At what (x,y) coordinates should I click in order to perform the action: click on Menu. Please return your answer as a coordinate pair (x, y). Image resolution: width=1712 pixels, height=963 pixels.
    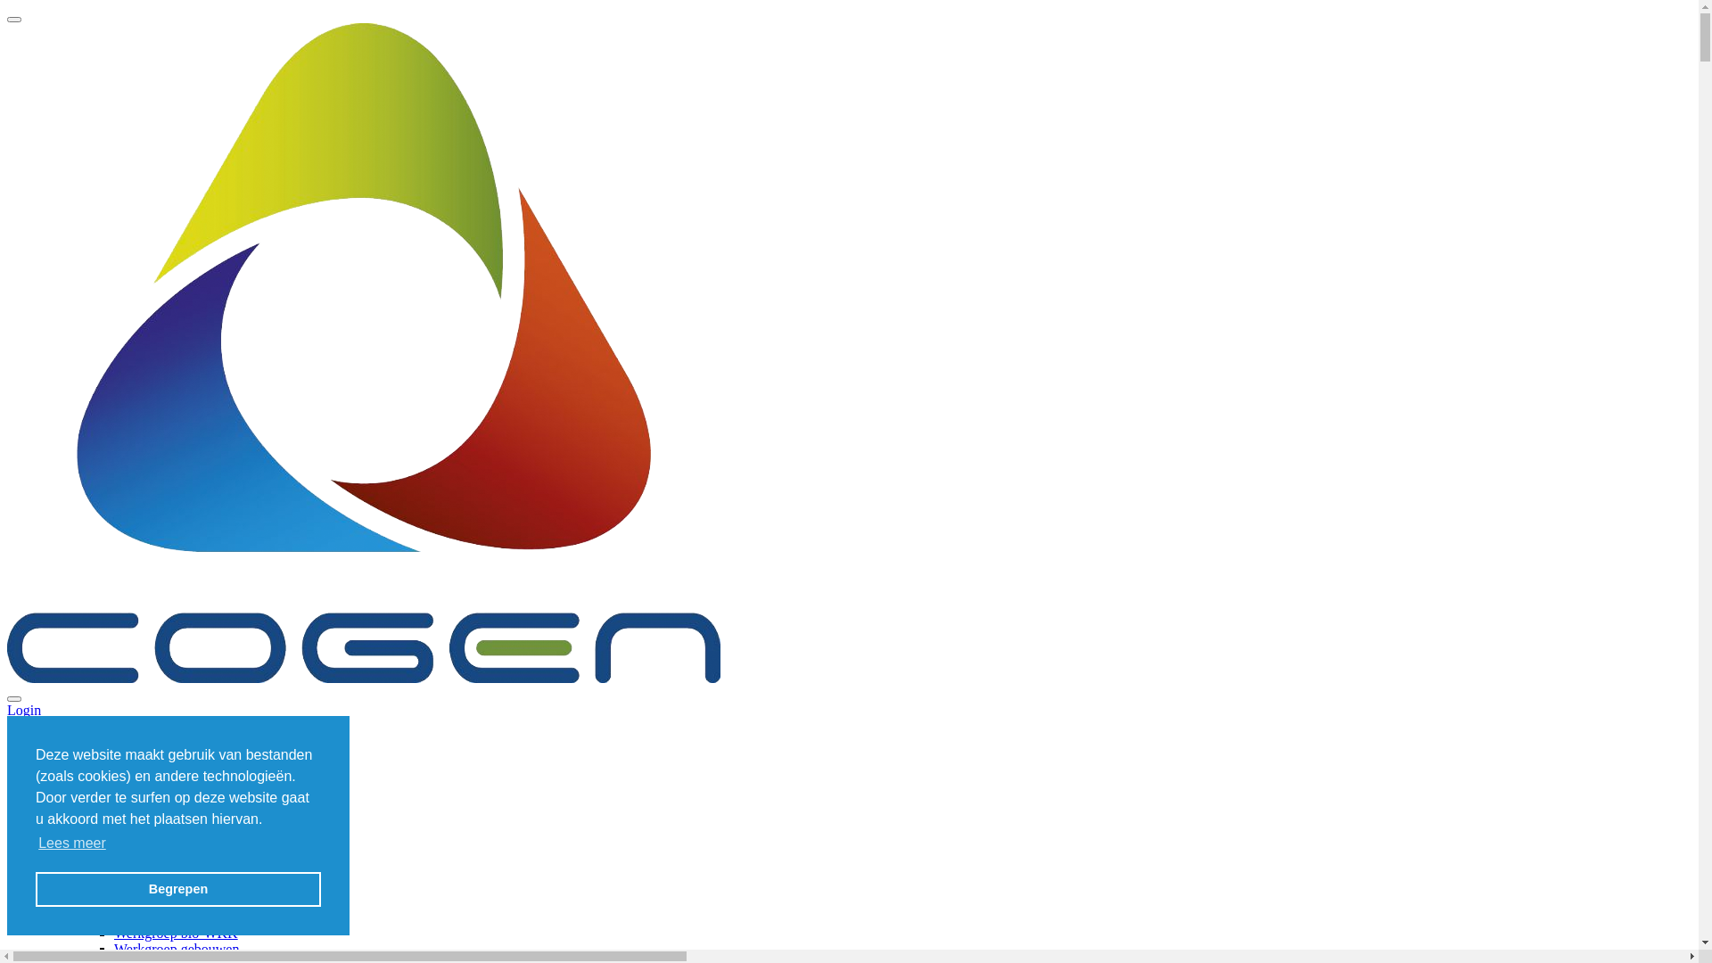
    Looking at the image, I should click on (23, 726).